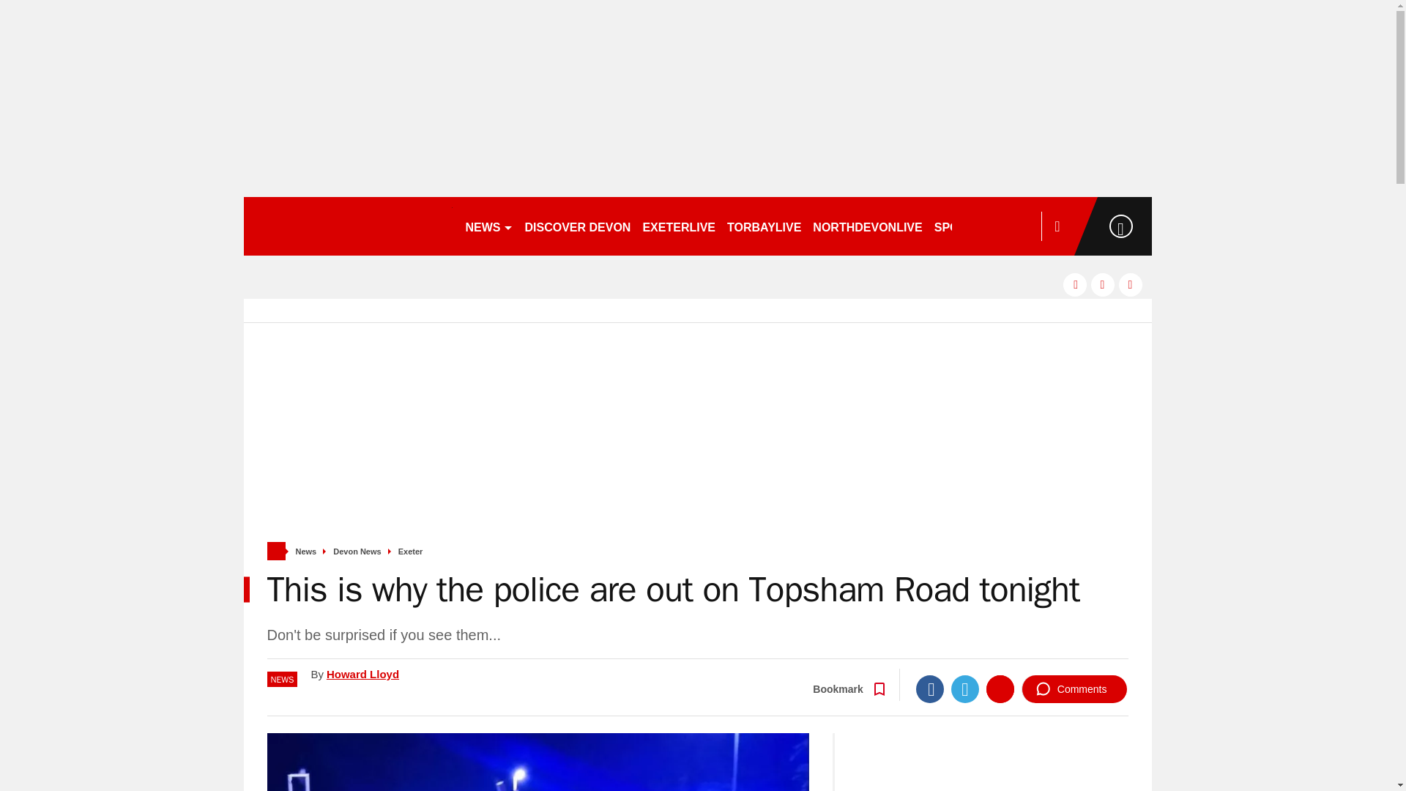 The image size is (1406, 791). Describe the element at coordinates (960, 226) in the screenshot. I see `SPORT` at that location.